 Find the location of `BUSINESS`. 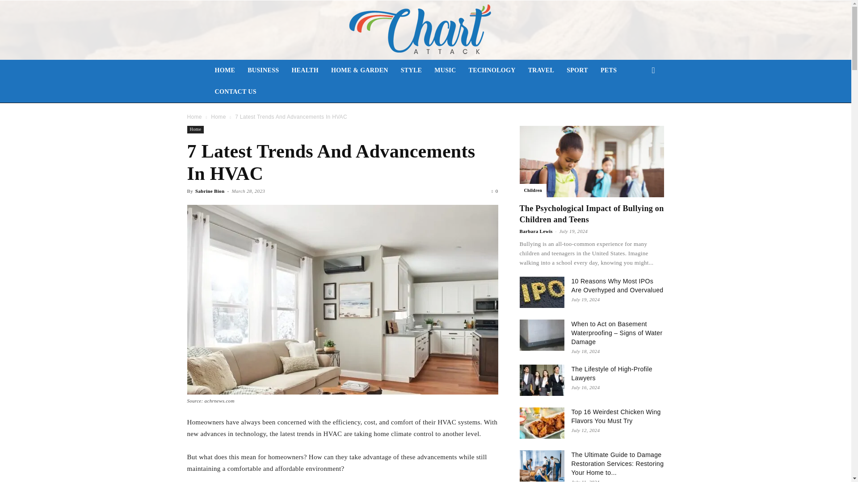

BUSINESS is located at coordinates (263, 71).